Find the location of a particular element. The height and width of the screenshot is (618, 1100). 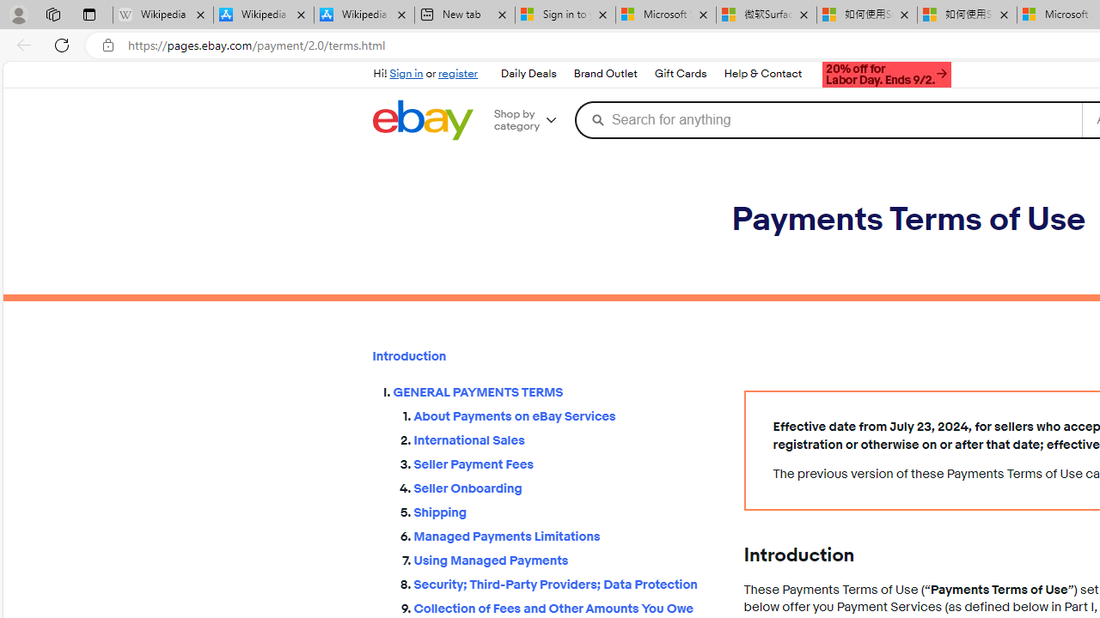

Microsoft Services Agreement is located at coordinates (665, 15).